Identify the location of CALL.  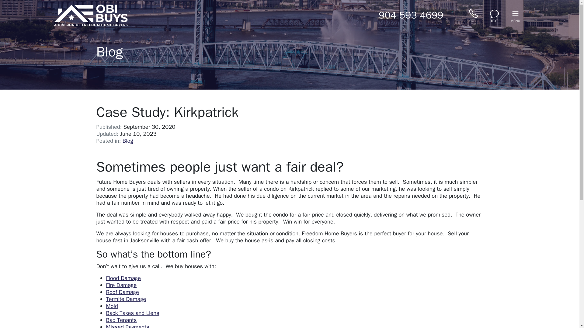
(473, 15).